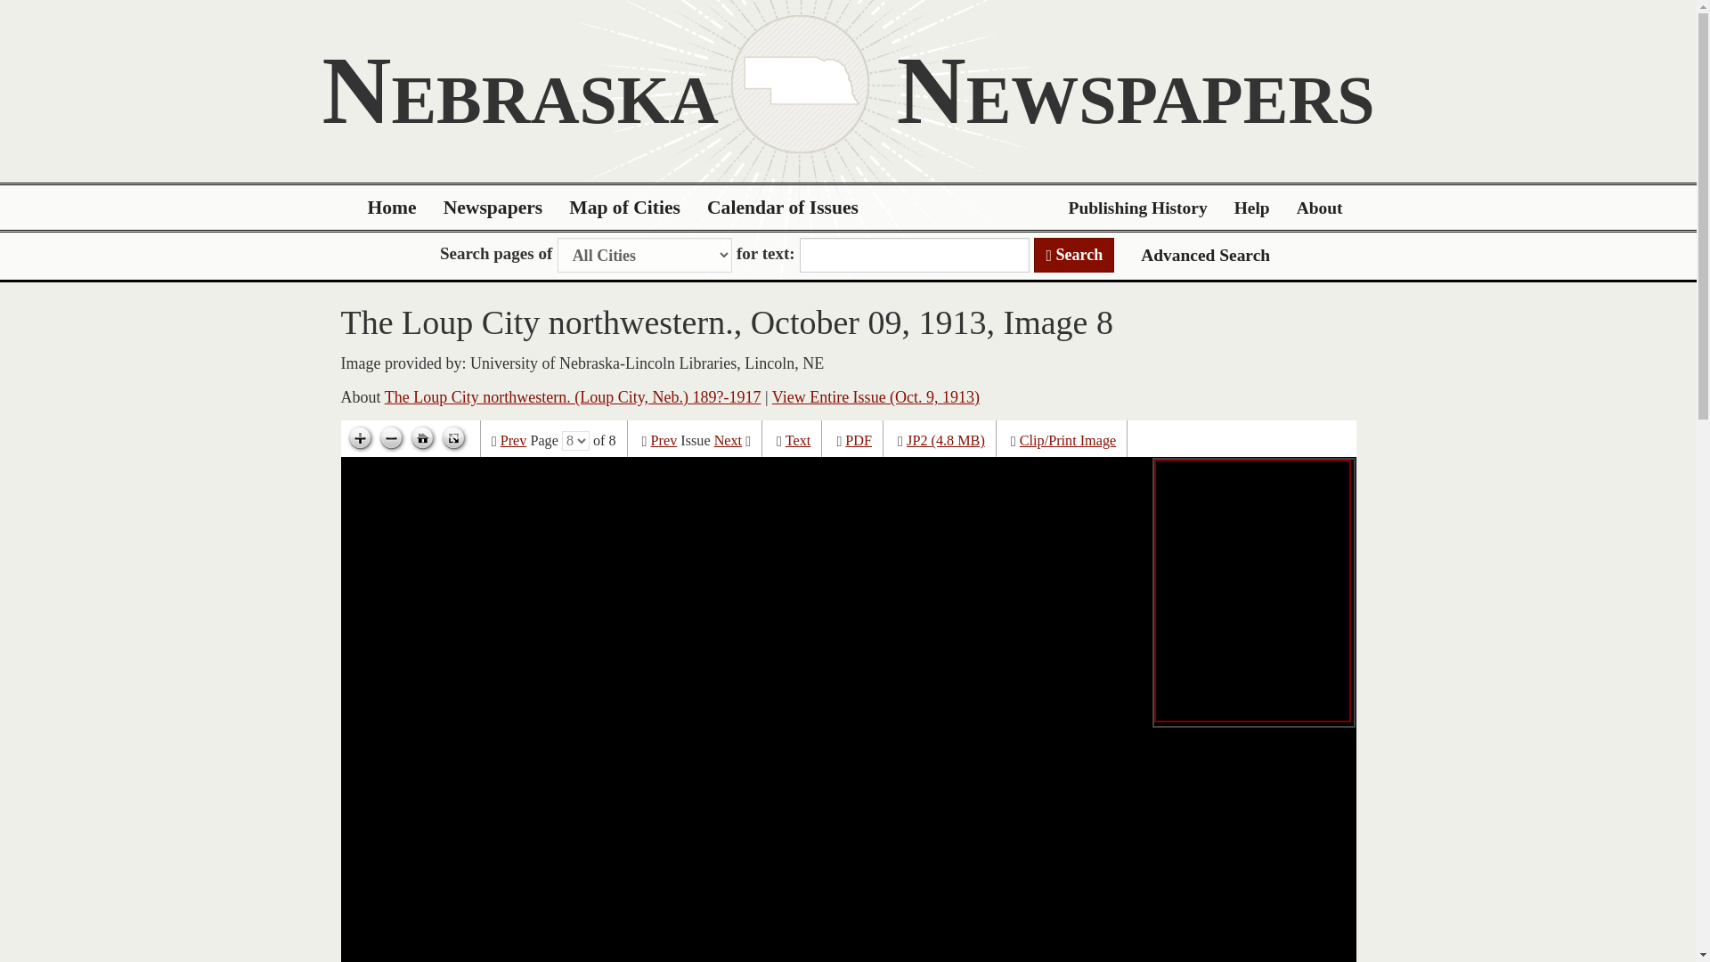 Image resolution: width=1710 pixels, height=962 pixels. Describe the element at coordinates (1320, 208) in the screenshot. I see `About` at that location.